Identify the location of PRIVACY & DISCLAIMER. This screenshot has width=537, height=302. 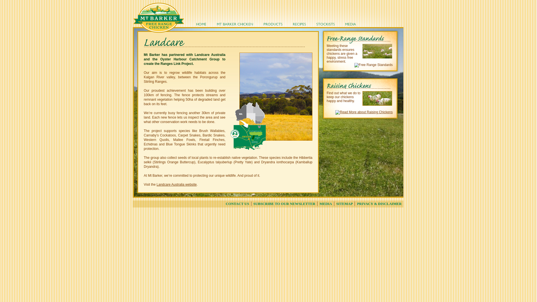
(379, 204).